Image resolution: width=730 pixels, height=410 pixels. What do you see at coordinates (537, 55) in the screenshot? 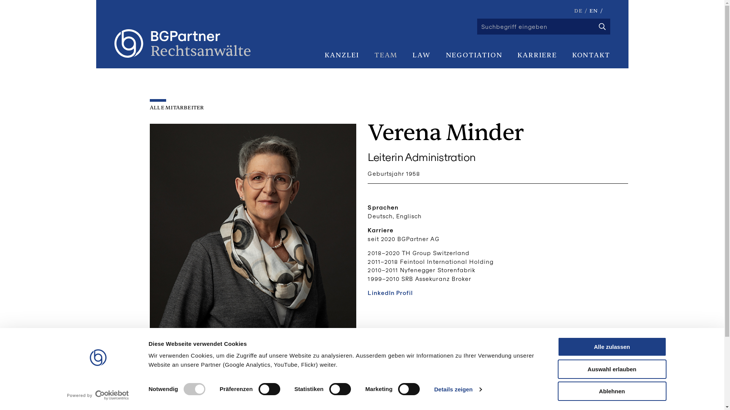
I see `KARRIERE` at bounding box center [537, 55].